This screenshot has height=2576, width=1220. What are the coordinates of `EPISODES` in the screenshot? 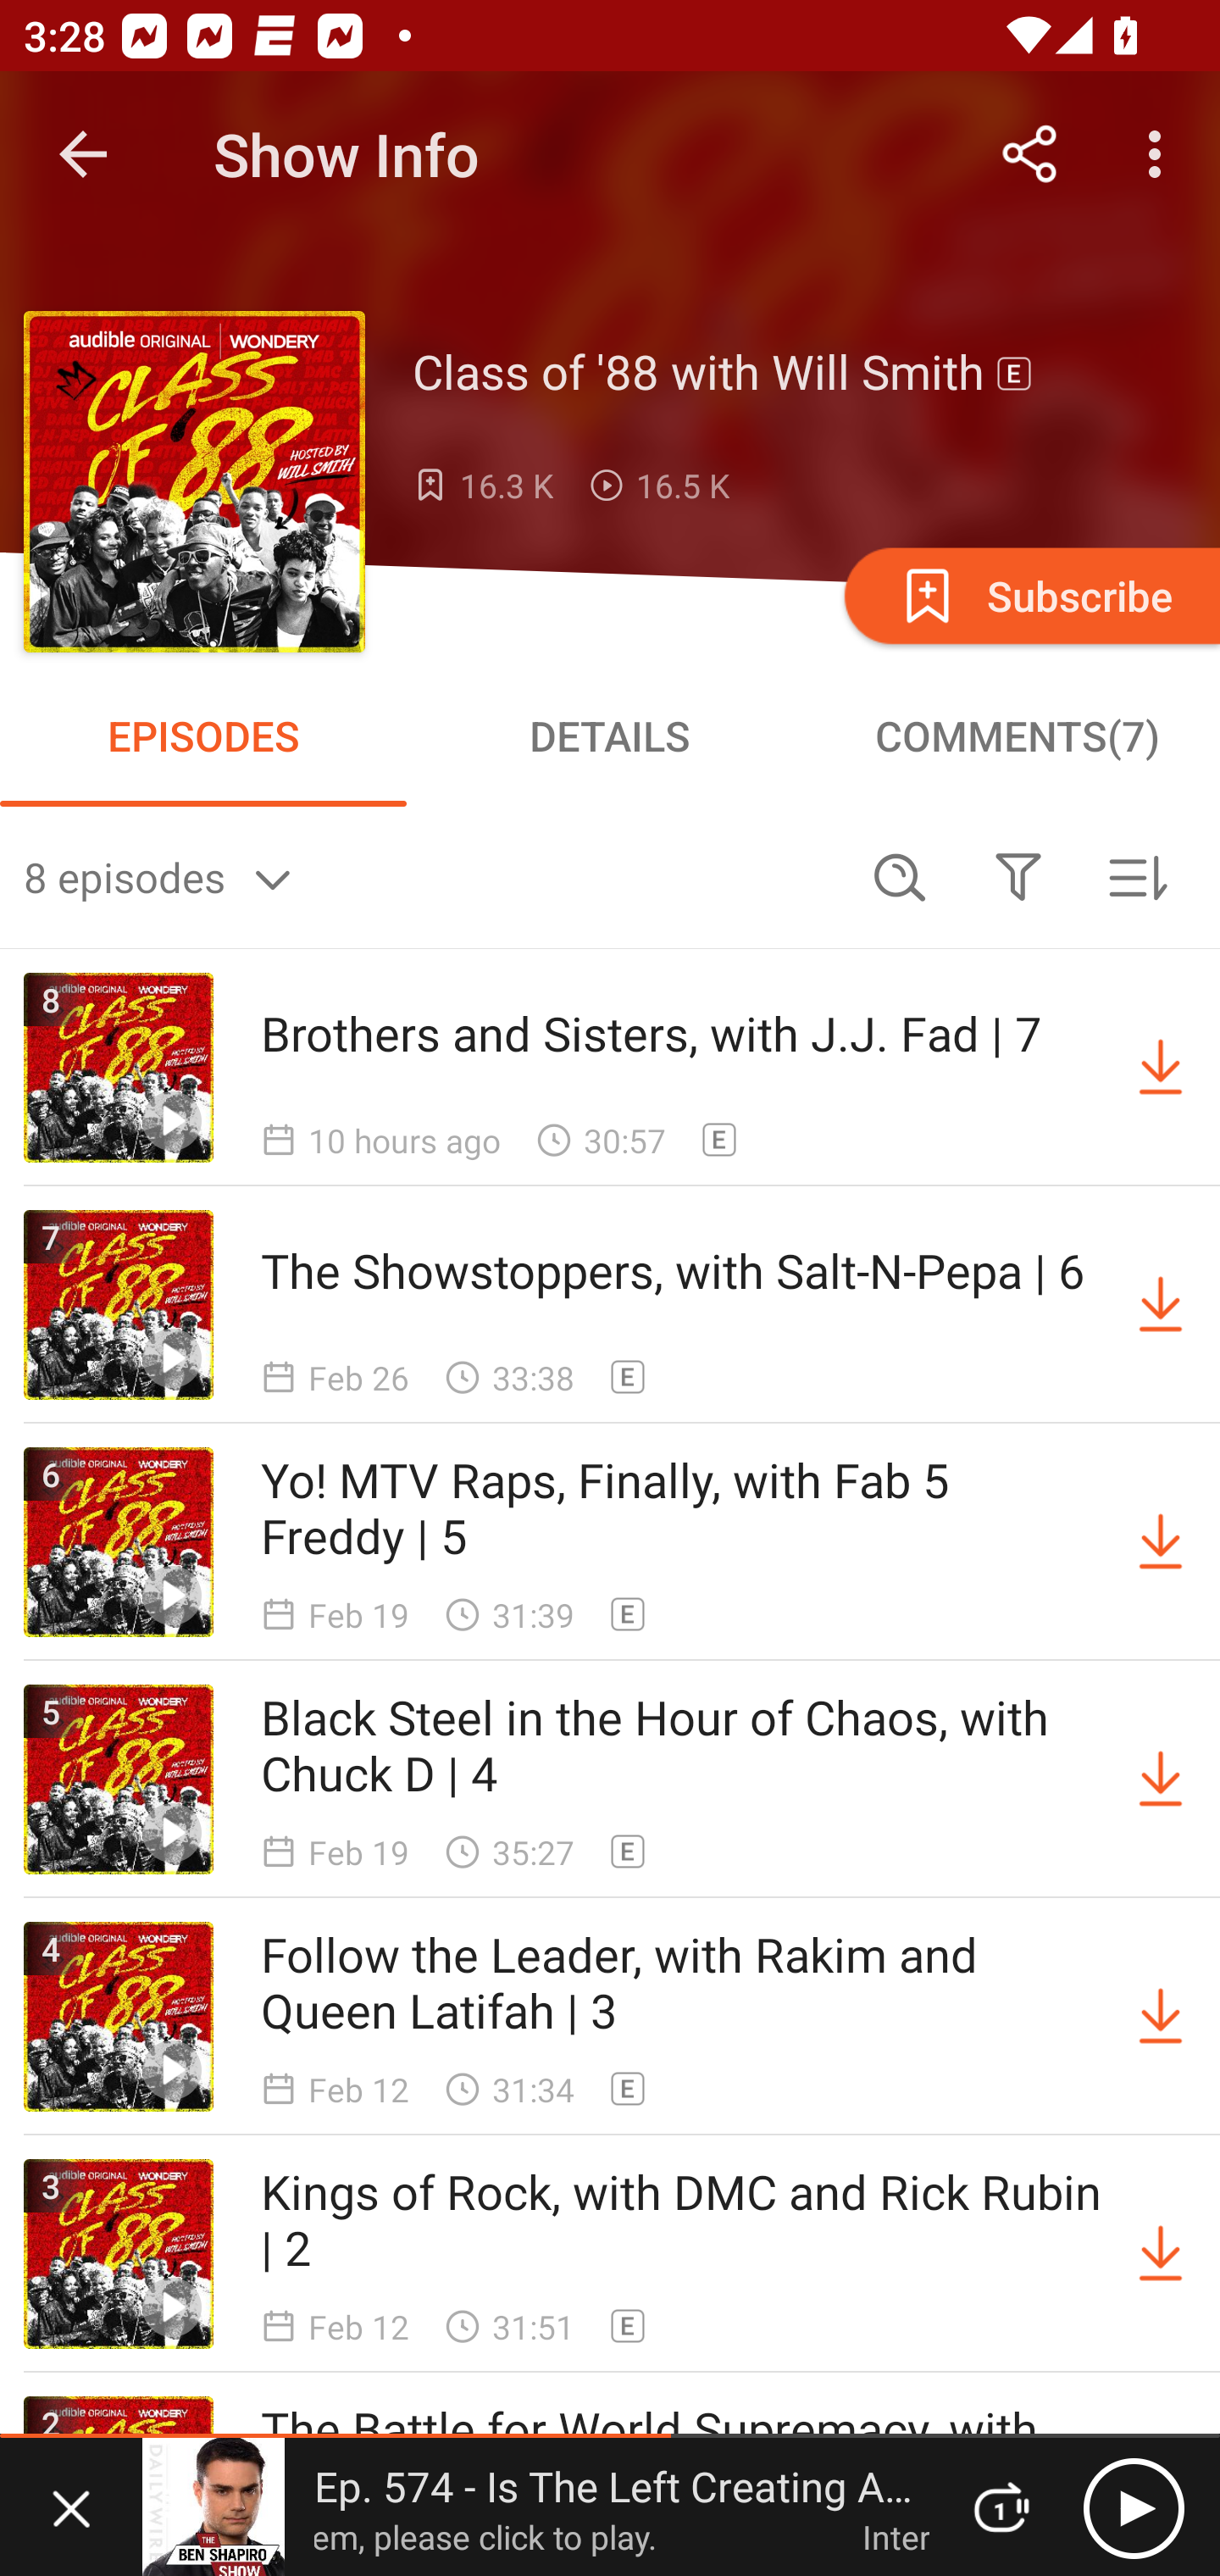 It's located at (203, 736).